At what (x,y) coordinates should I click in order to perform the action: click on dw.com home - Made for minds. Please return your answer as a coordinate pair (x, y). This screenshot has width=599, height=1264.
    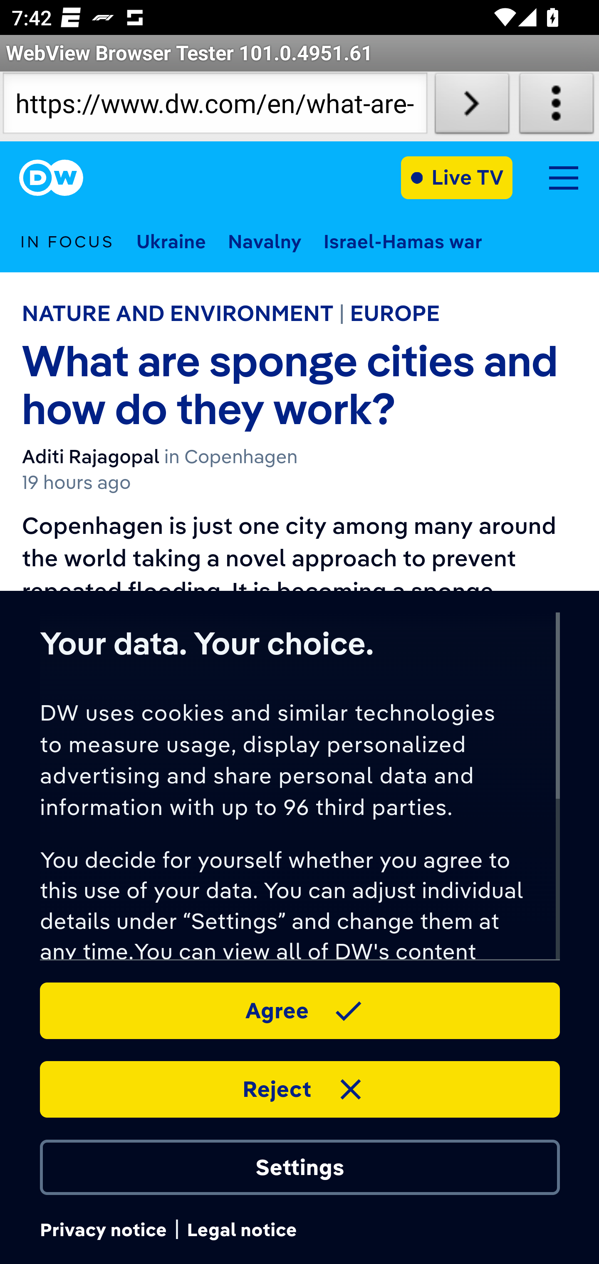
    Looking at the image, I should click on (51, 178).